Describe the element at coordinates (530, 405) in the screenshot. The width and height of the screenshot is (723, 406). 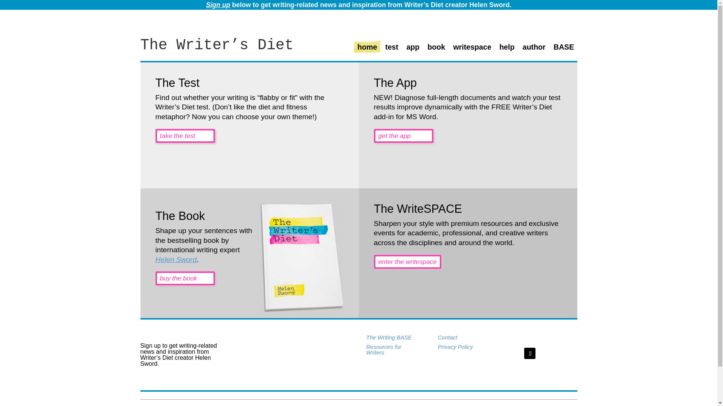
I see `IP Geolocation` at that location.